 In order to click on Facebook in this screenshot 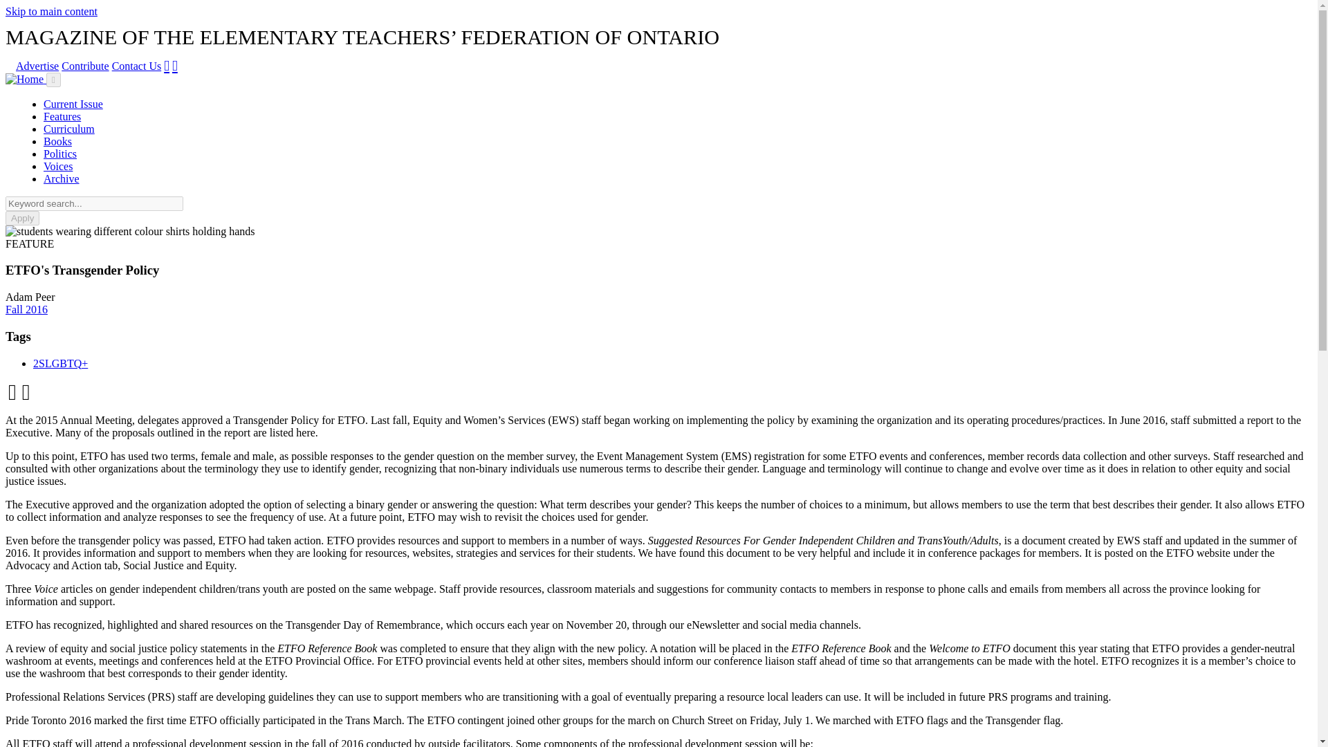, I will do `click(166, 65)`.